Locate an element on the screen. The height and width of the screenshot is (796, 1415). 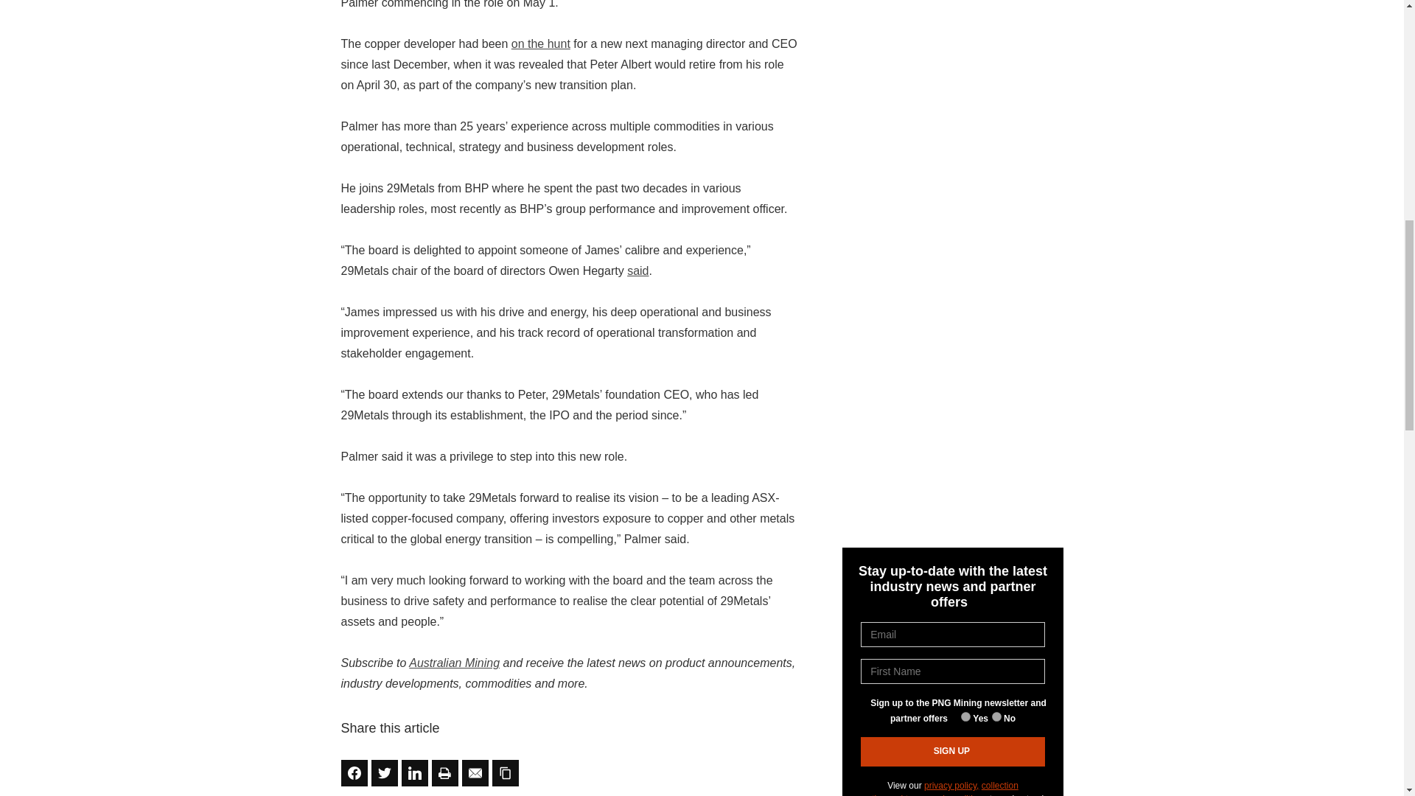
Share on Print is located at coordinates (445, 773).